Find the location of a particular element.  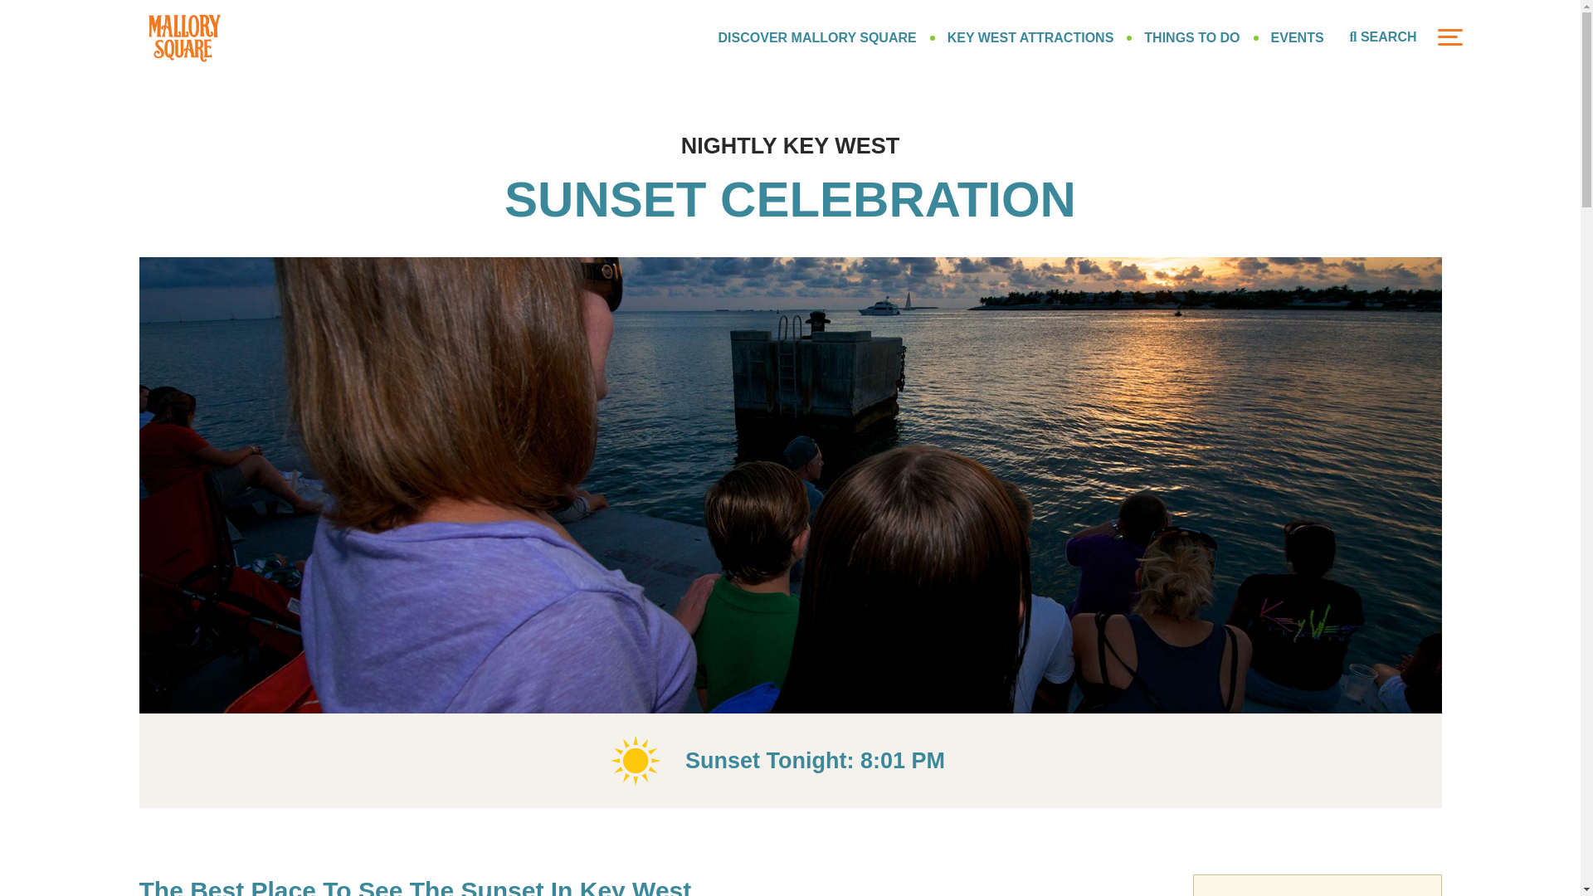

THINGS TO DO is located at coordinates (1191, 37).